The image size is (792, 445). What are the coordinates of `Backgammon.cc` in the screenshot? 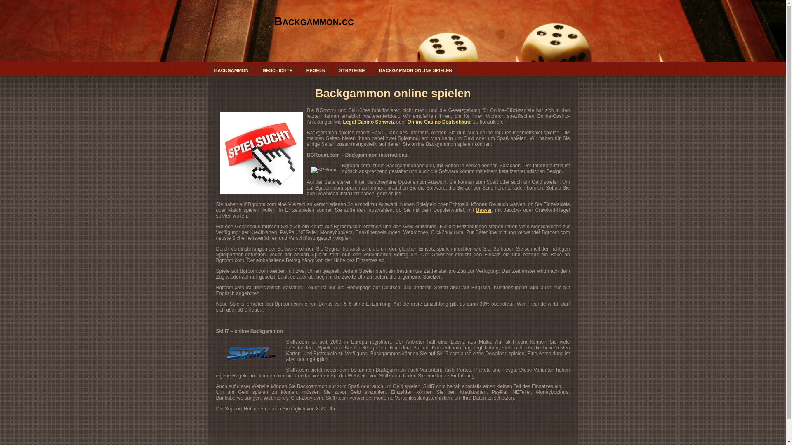 It's located at (314, 21).